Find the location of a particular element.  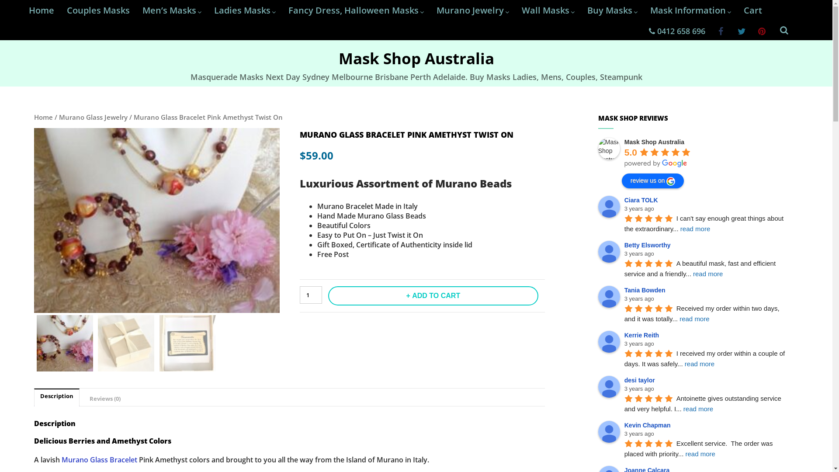

Tania Bowden is located at coordinates (646, 290).